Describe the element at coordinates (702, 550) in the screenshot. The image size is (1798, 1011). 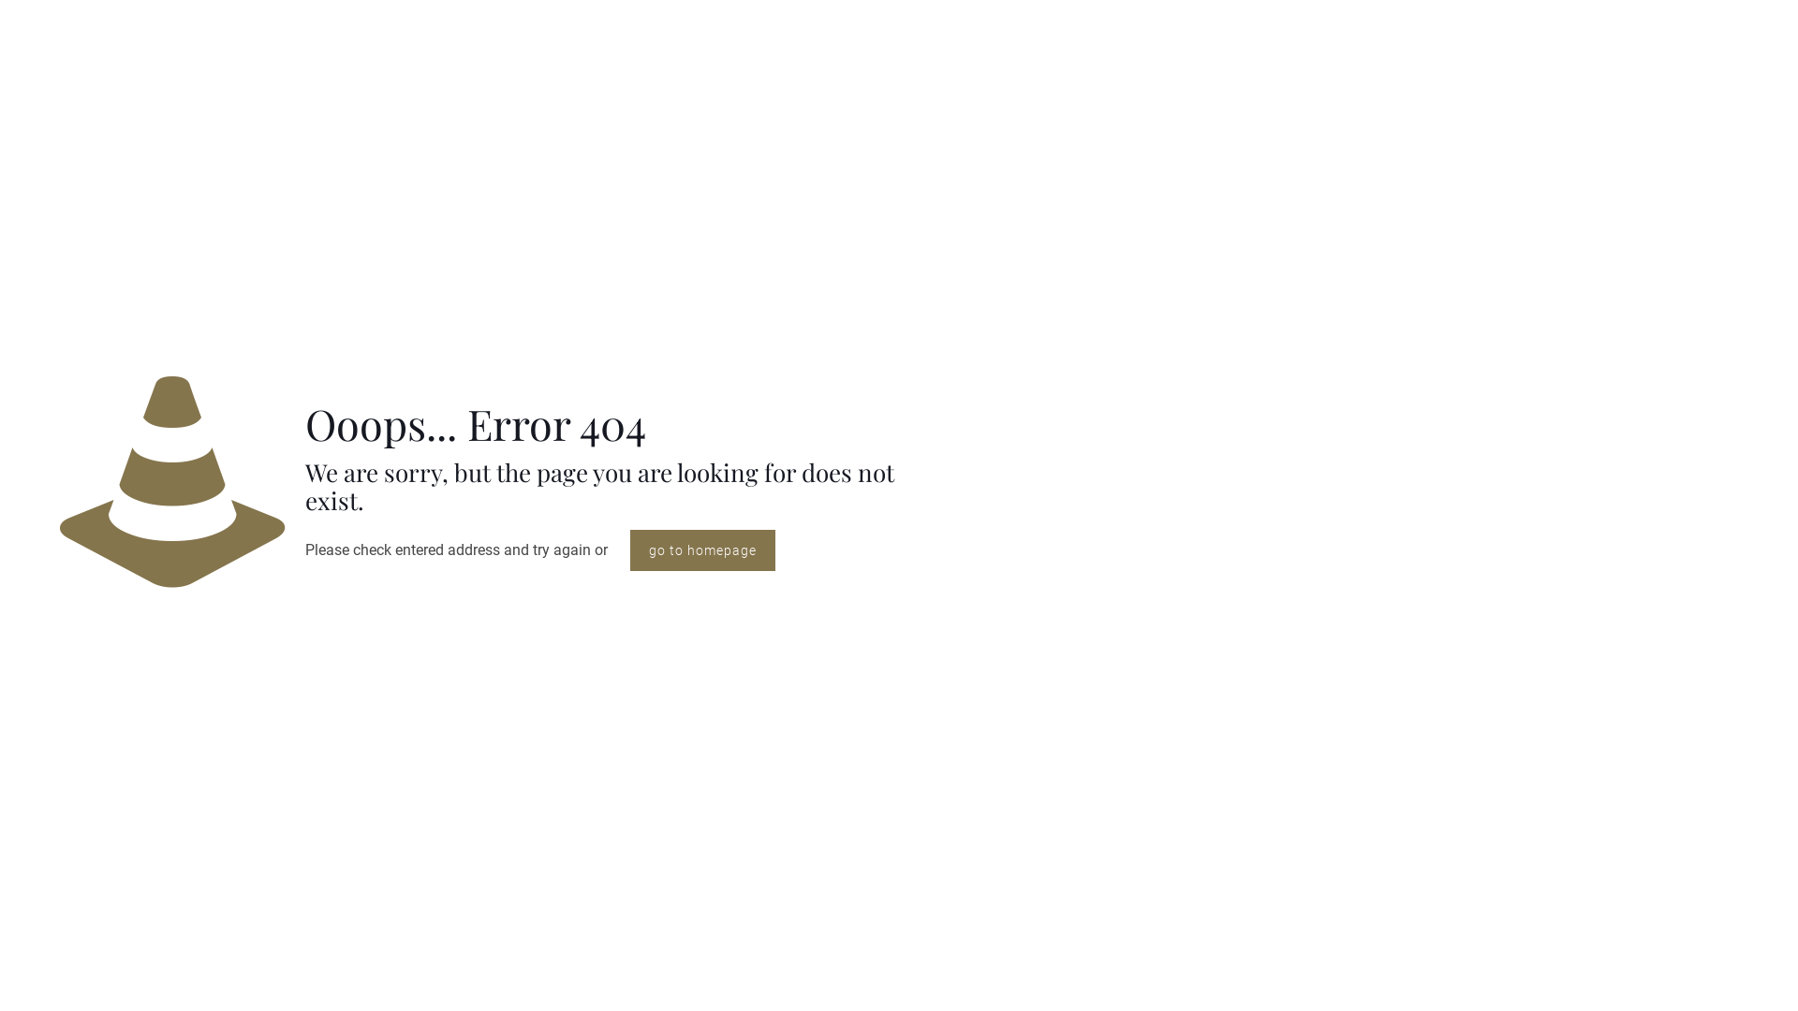
I see `go to homepage` at that location.